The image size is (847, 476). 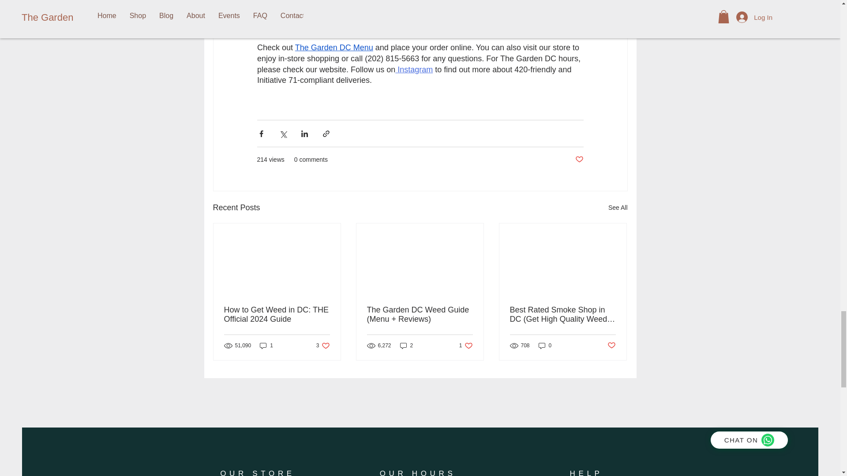 What do you see at coordinates (611, 346) in the screenshot?
I see `0` at bounding box center [611, 346].